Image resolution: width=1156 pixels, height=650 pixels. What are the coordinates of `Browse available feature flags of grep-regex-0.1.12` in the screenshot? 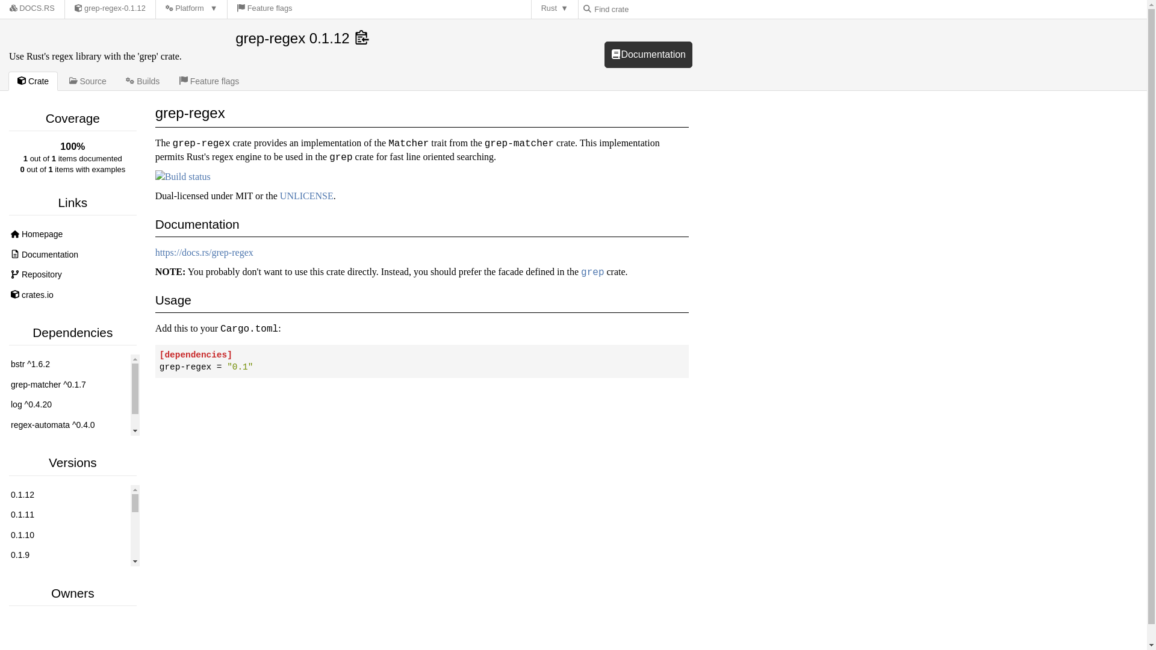 It's located at (555, 10).